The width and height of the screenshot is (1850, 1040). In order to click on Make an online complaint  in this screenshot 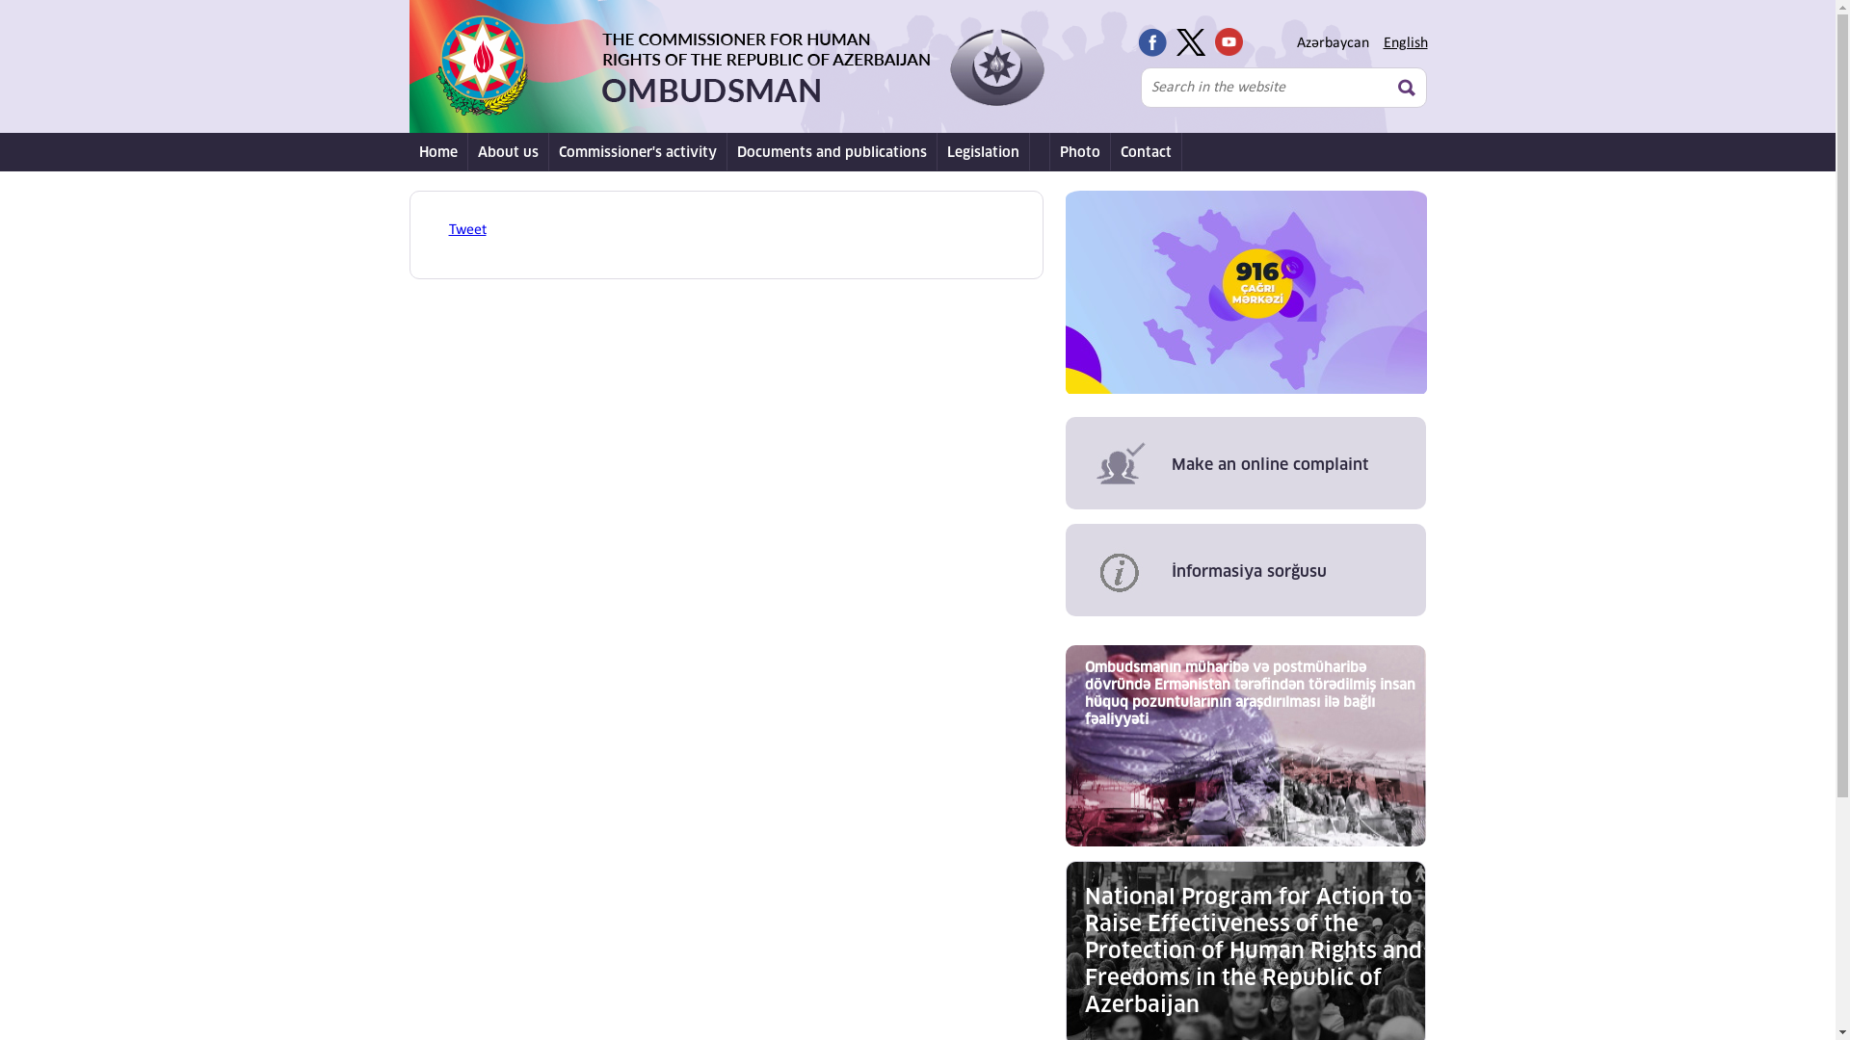, I will do `click(1246, 463)`.